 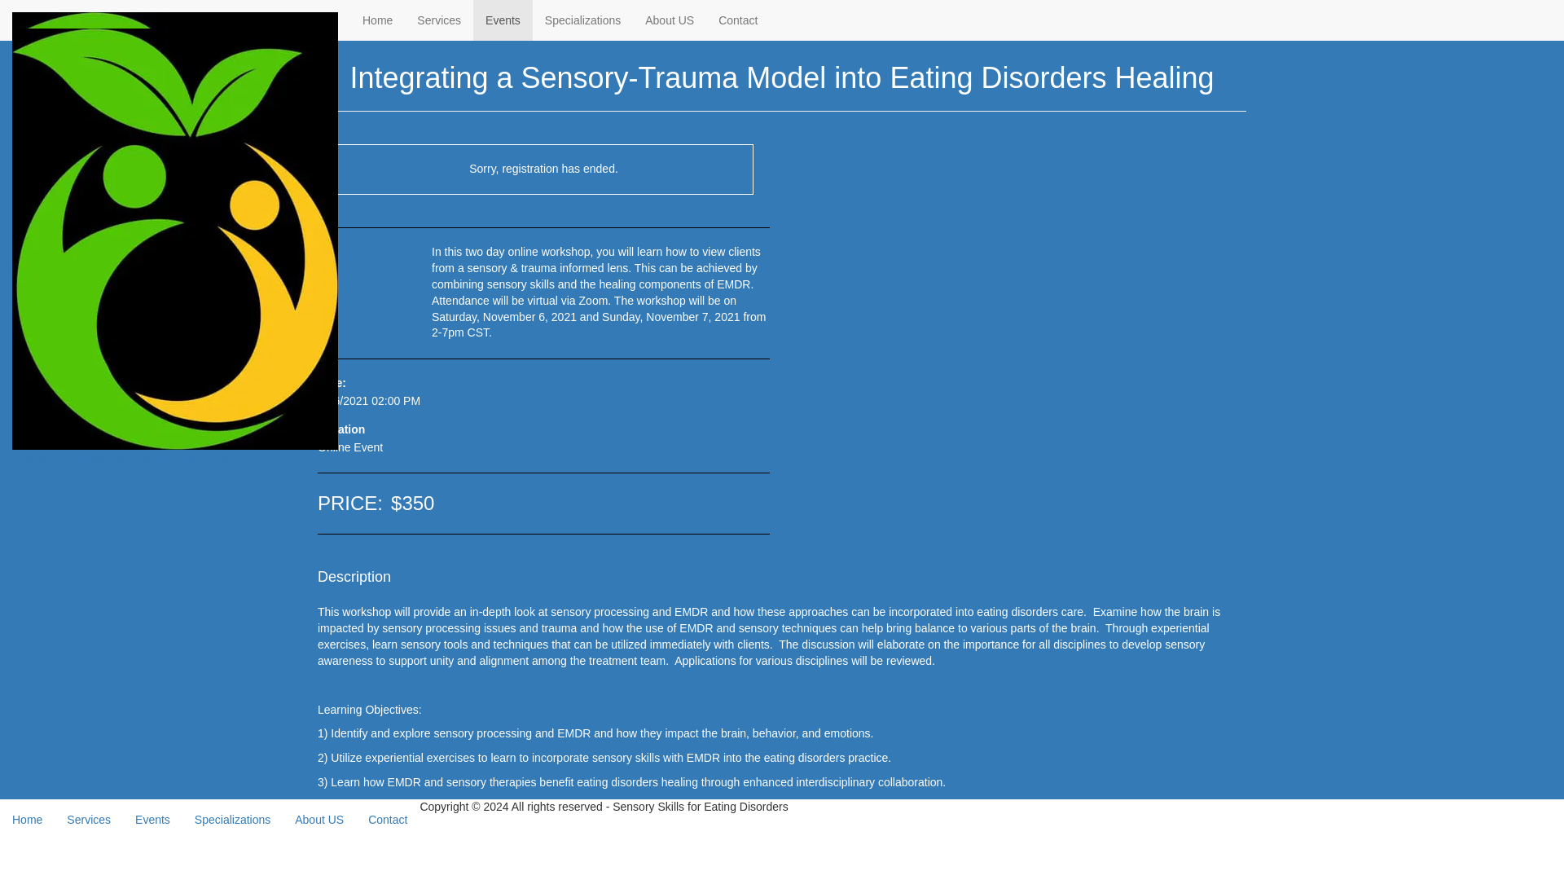 What do you see at coordinates (503, 20) in the screenshot?
I see `Events` at bounding box center [503, 20].